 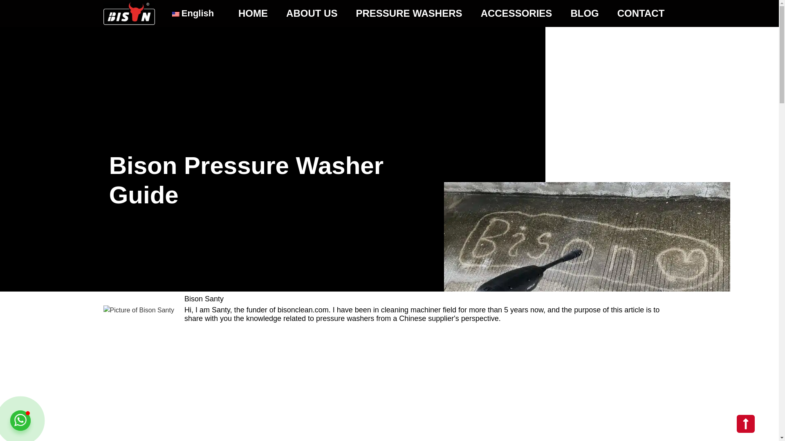 What do you see at coordinates (312, 13) in the screenshot?
I see `ABOUT US` at bounding box center [312, 13].